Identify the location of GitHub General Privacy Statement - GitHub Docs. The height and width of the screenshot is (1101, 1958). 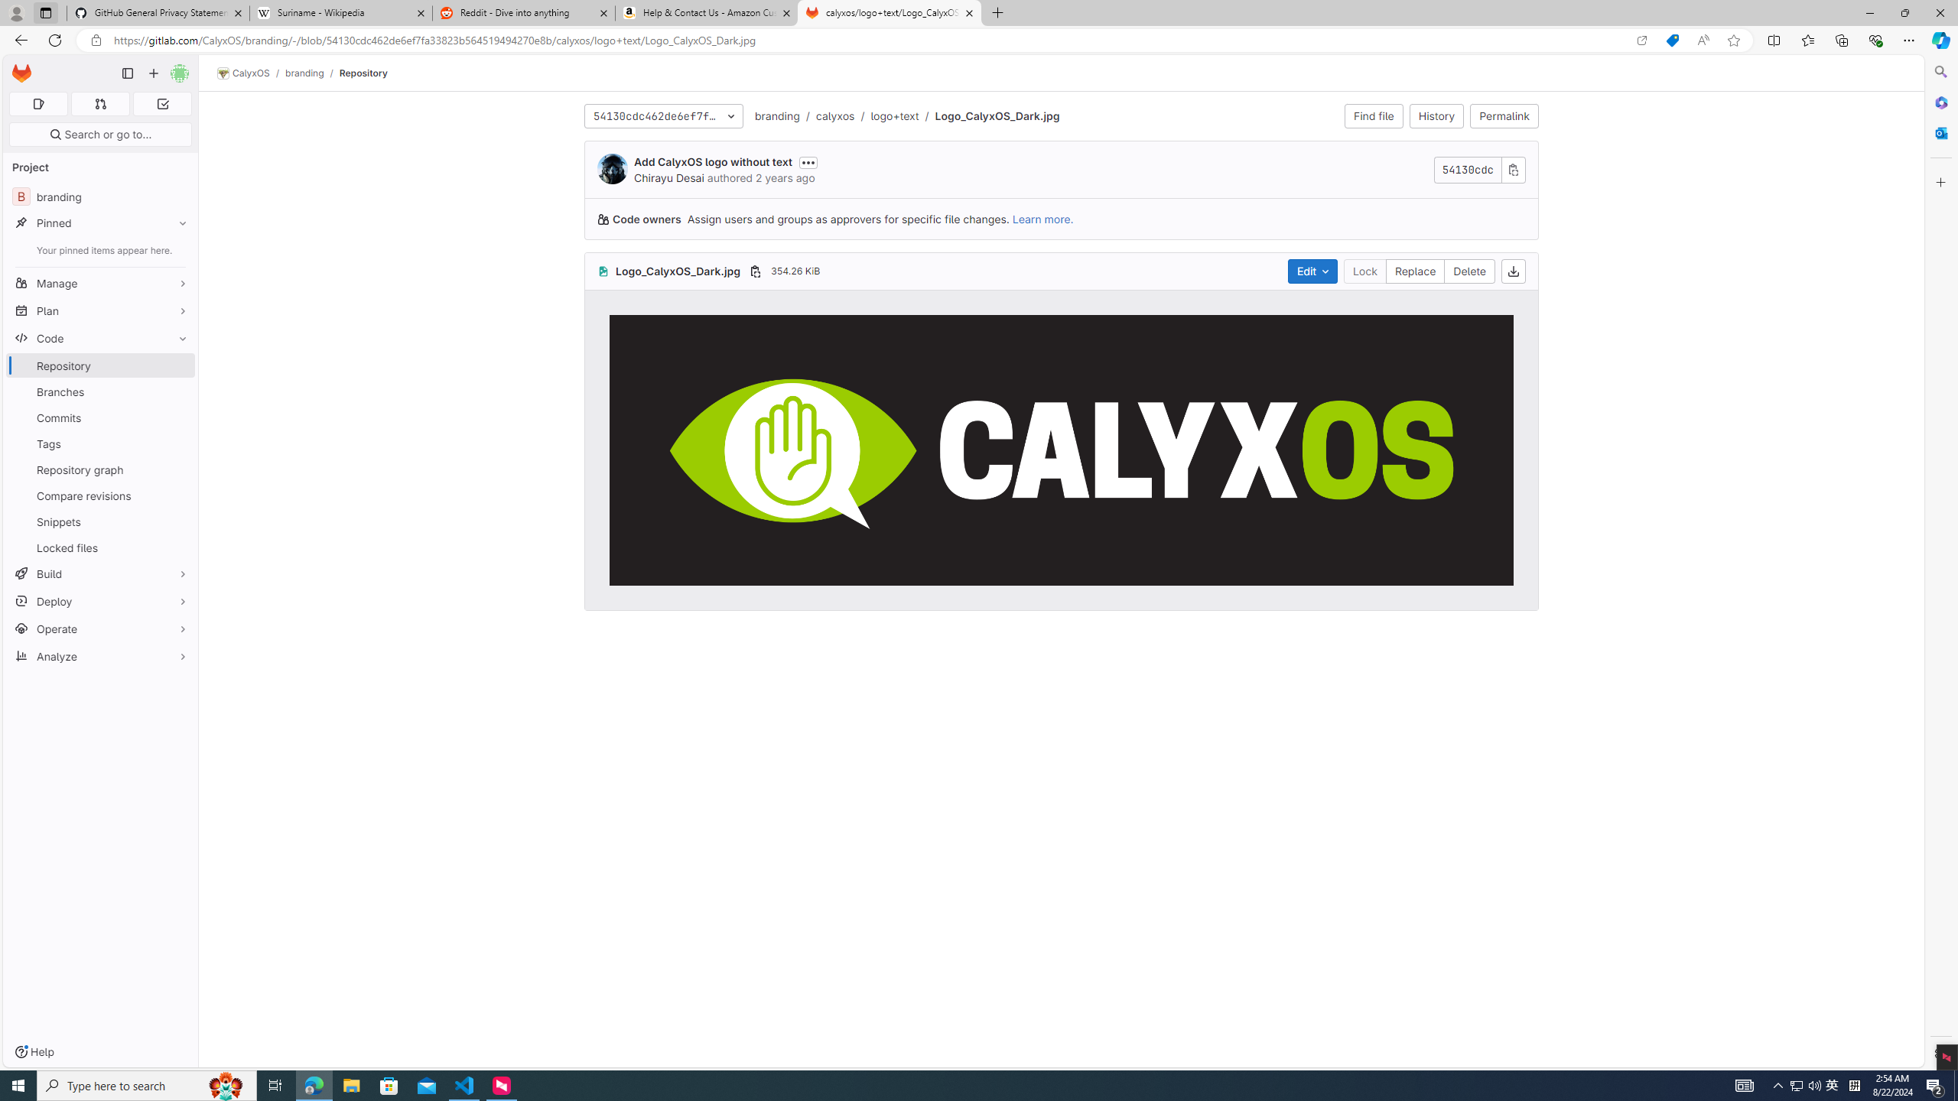
(158, 13).